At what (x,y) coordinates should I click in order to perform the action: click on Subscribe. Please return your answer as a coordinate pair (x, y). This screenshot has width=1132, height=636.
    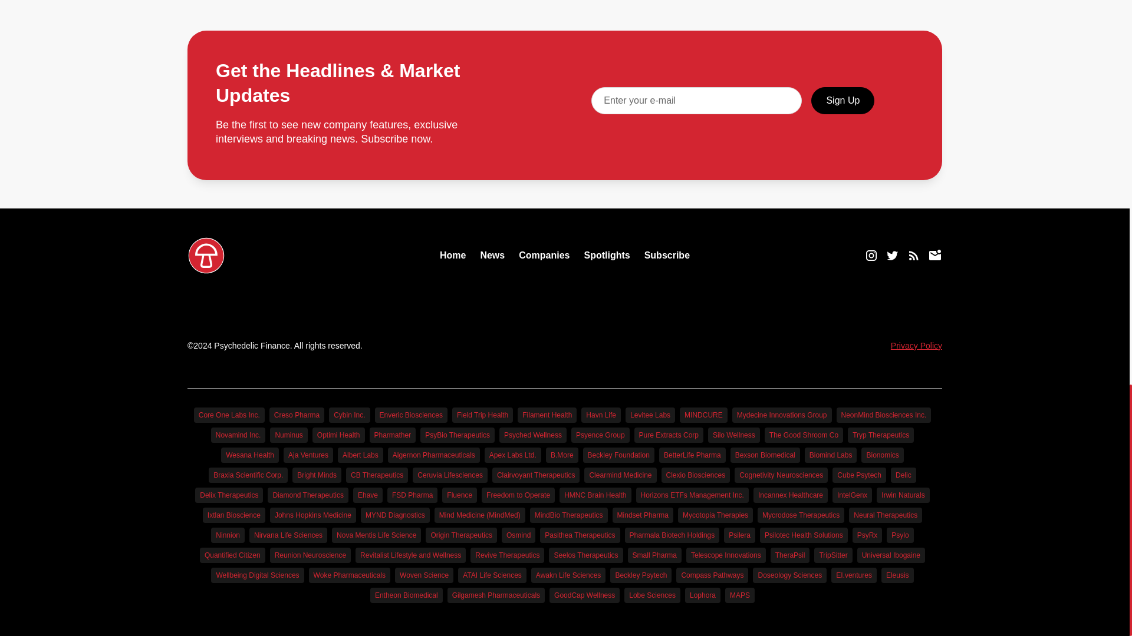
    Looking at the image, I should click on (666, 255).